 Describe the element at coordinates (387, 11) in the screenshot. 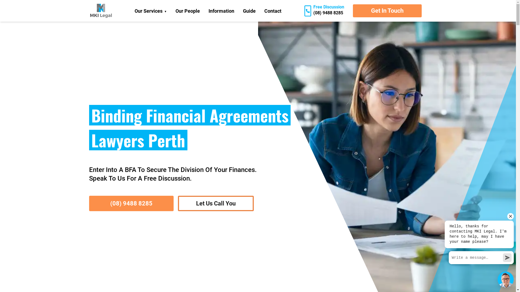

I see `Get In Touch` at that location.